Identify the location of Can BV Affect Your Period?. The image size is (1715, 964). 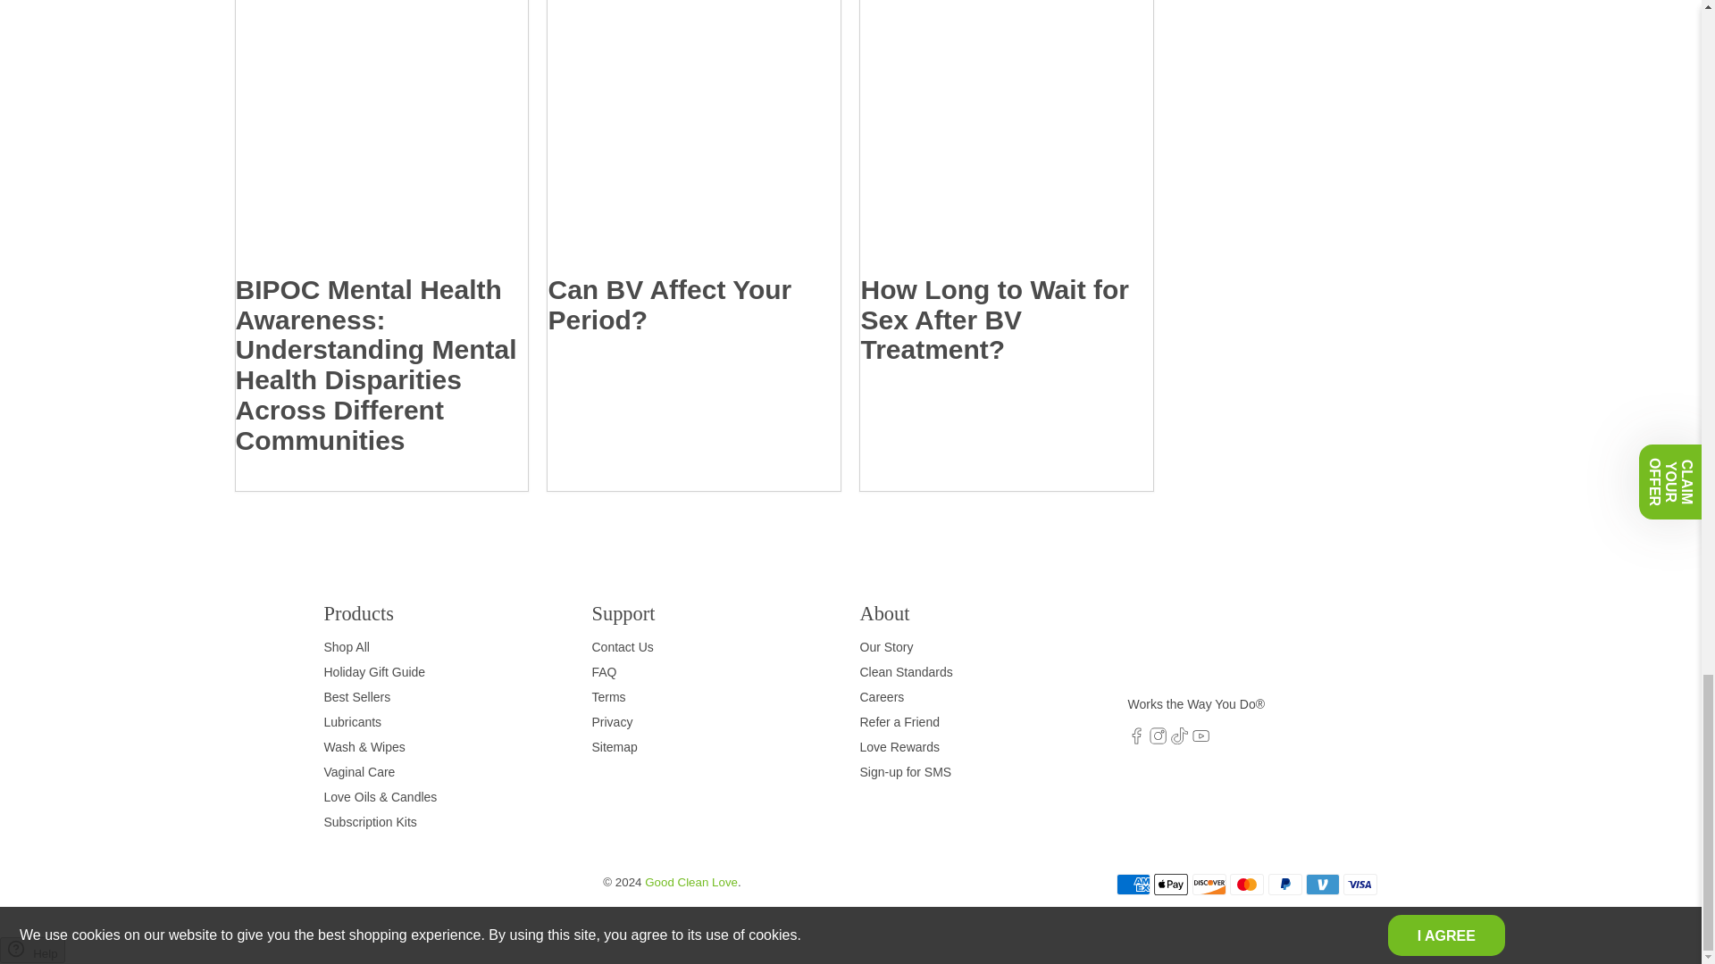
(693, 137).